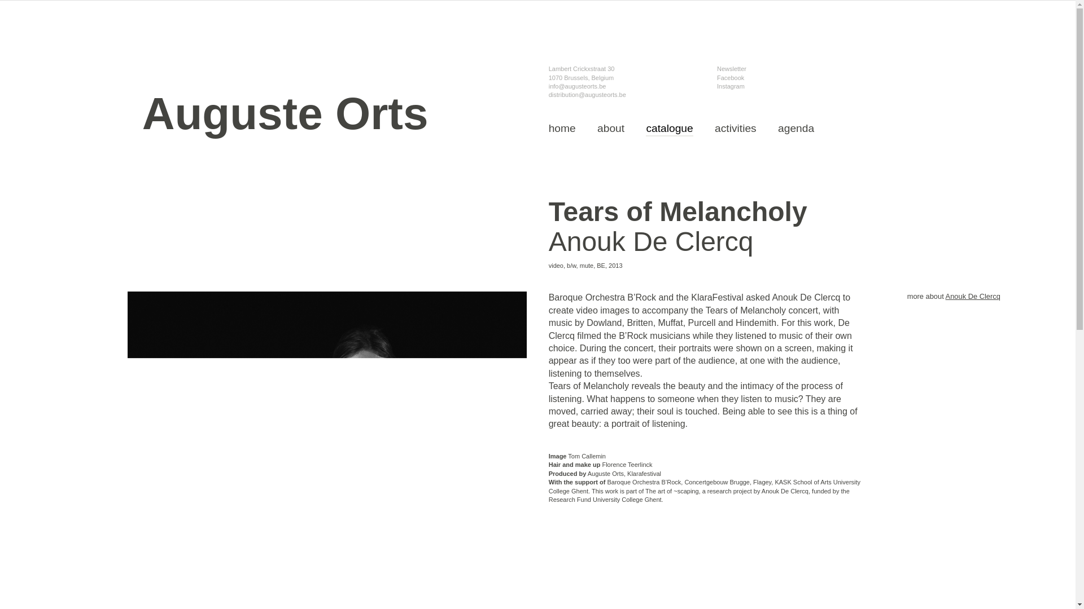  I want to click on Instagram, so click(731, 86).